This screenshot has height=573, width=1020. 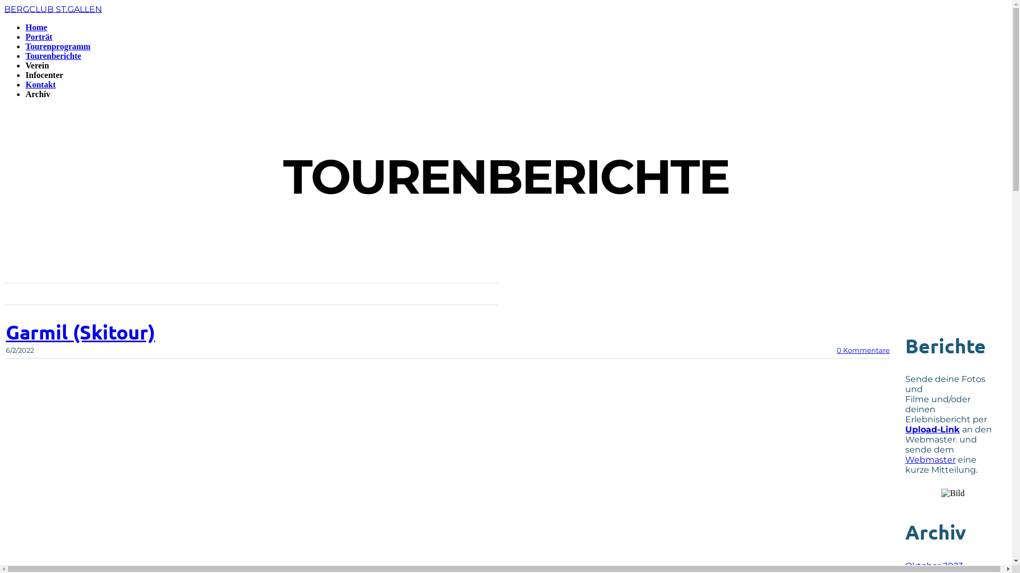 I want to click on Webmaster, so click(x=931, y=459).